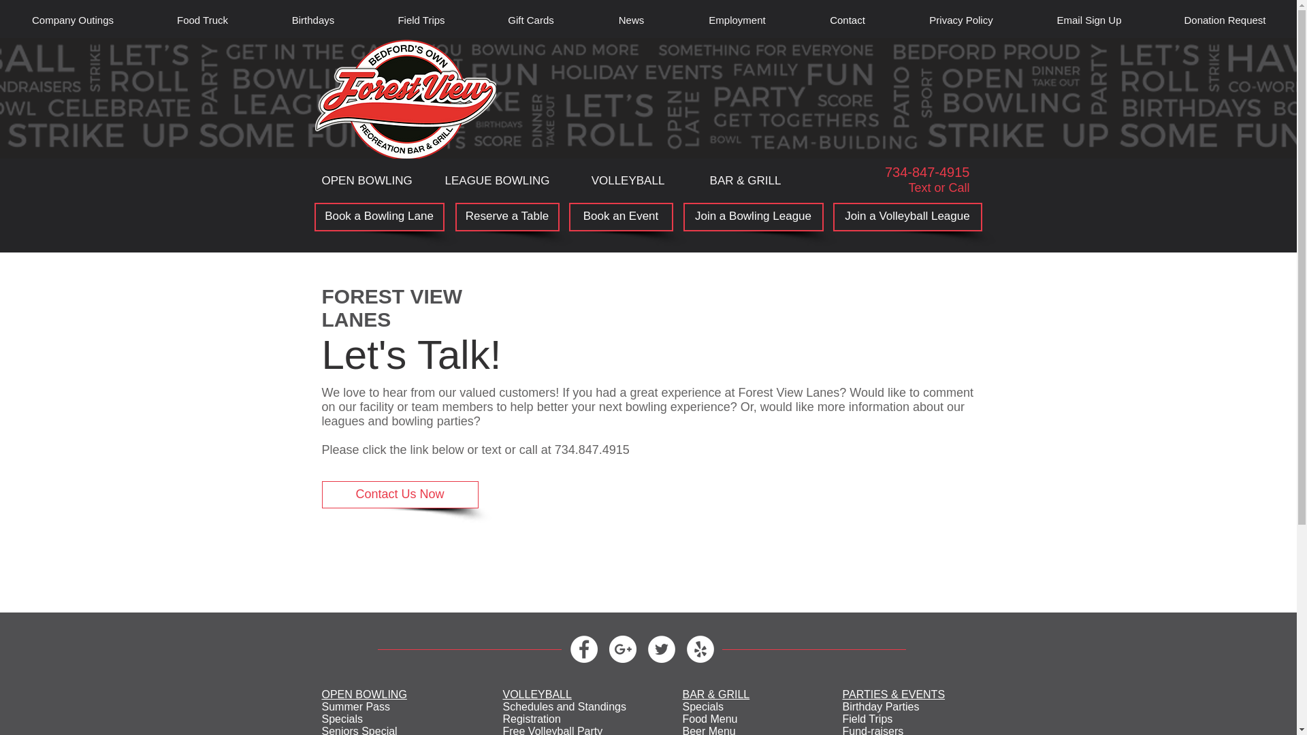 The width and height of the screenshot is (1307, 735). I want to click on VOLLEYBALL, so click(627, 181).